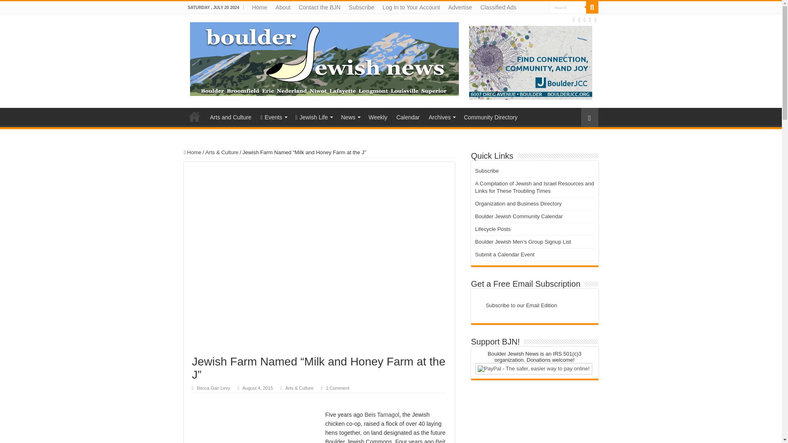 The width and height of the screenshot is (788, 443). Describe the element at coordinates (589, 20) in the screenshot. I see `Pinterest` at that location.